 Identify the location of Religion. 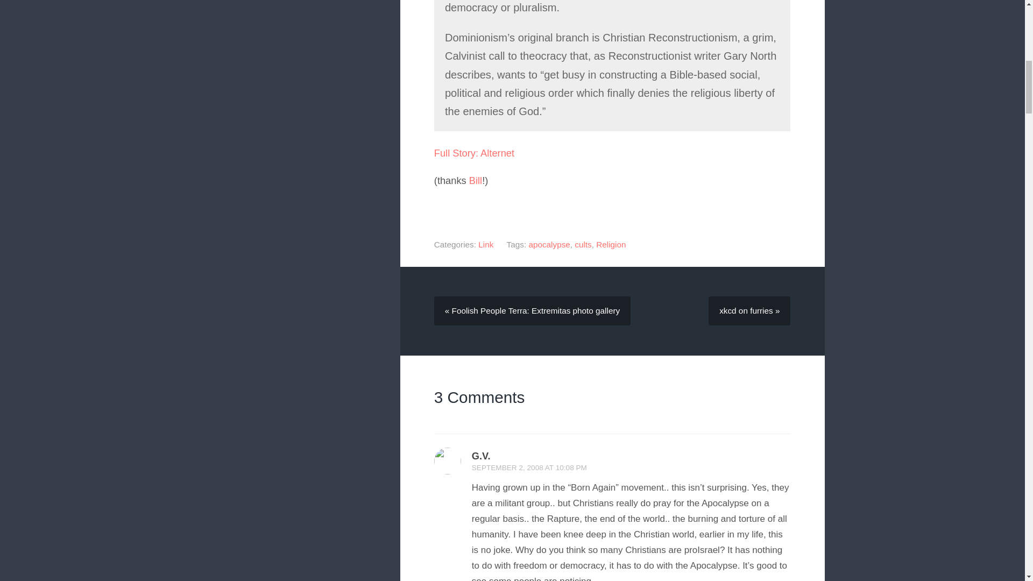
(611, 244).